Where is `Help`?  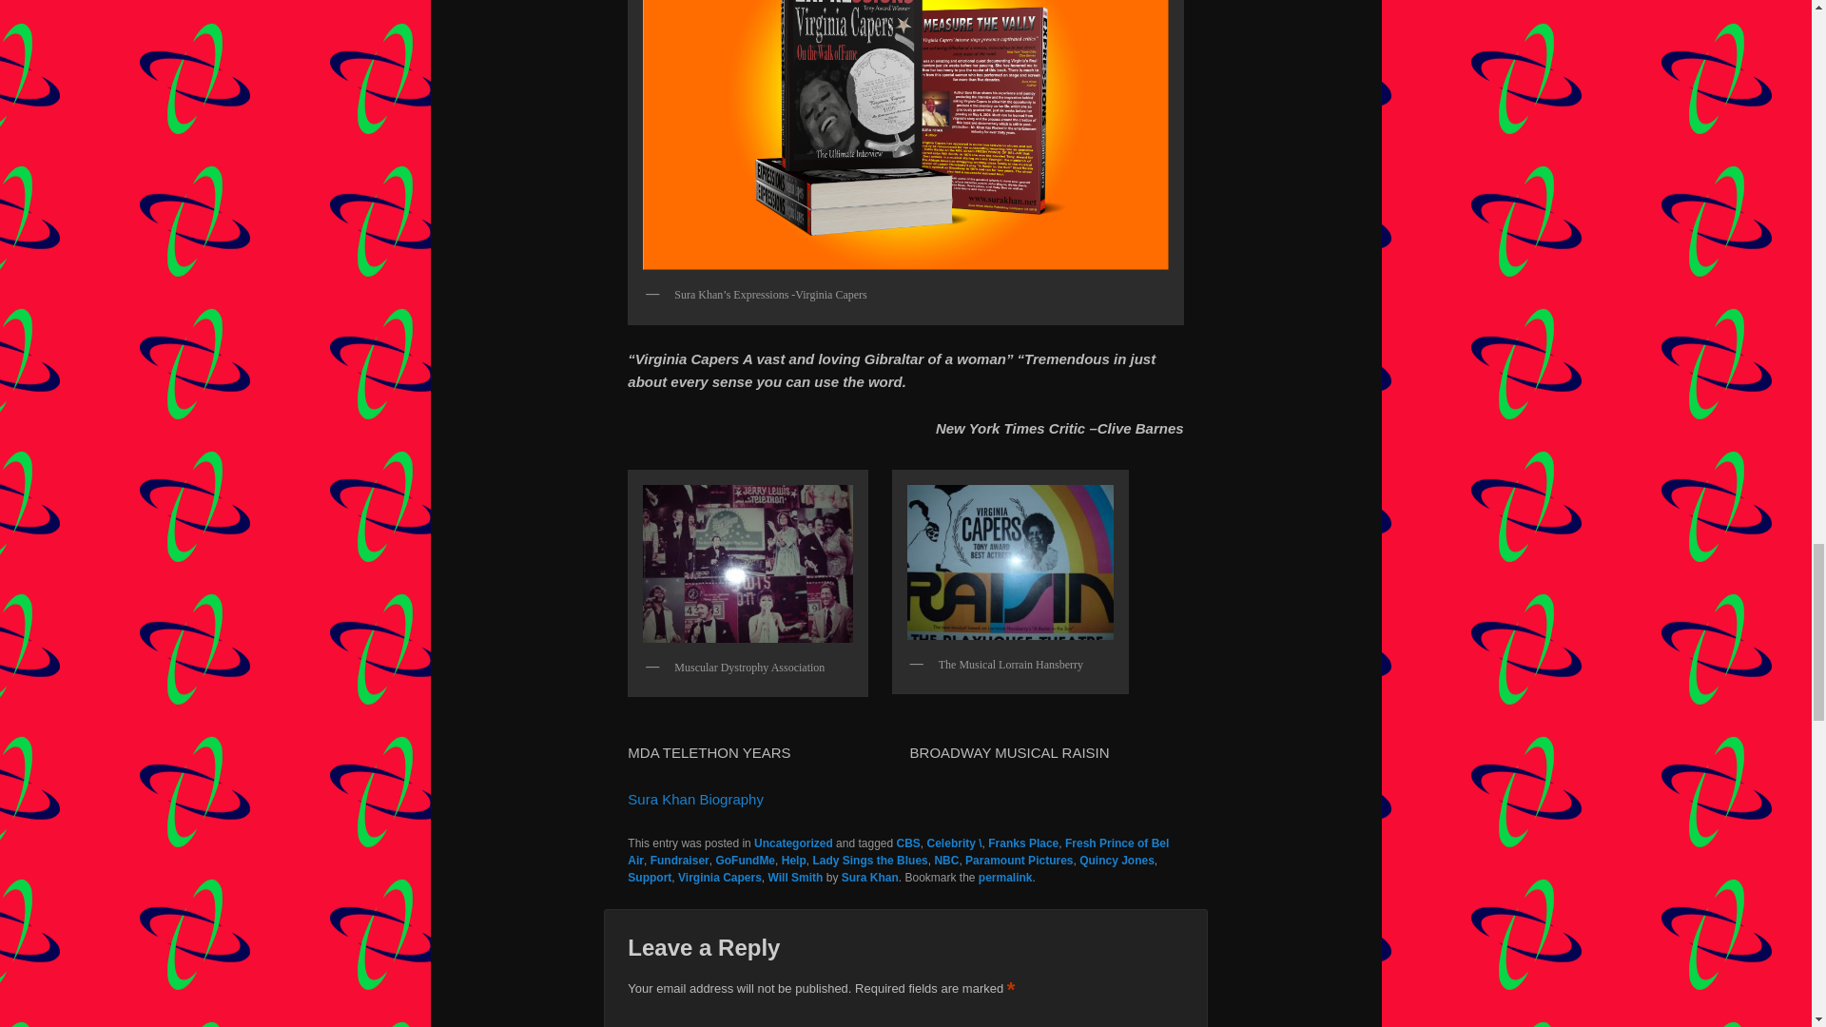
Help is located at coordinates (793, 860).